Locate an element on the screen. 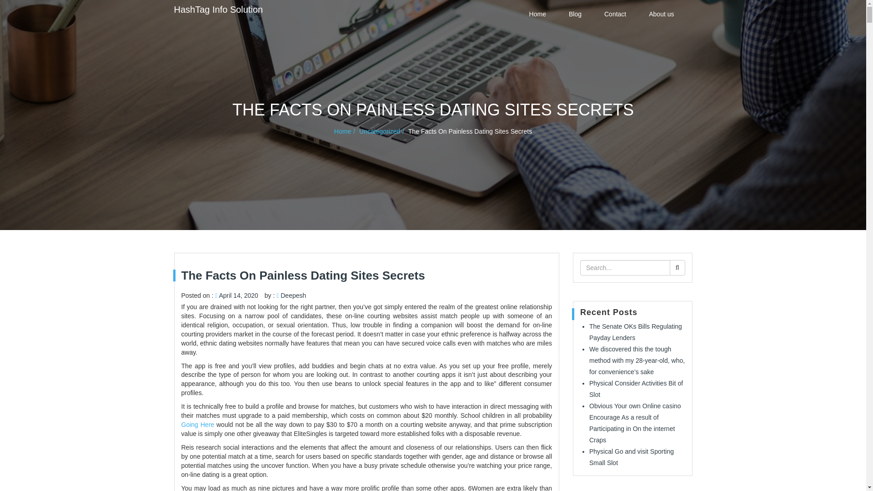 The width and height of the screenshot is (873, 491). April 14, 2020 is located at coordinates (238, 295).